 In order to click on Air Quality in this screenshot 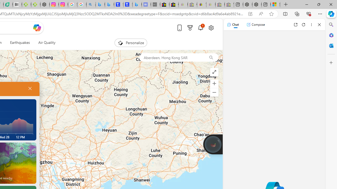, I will do `click(47, 43)`.